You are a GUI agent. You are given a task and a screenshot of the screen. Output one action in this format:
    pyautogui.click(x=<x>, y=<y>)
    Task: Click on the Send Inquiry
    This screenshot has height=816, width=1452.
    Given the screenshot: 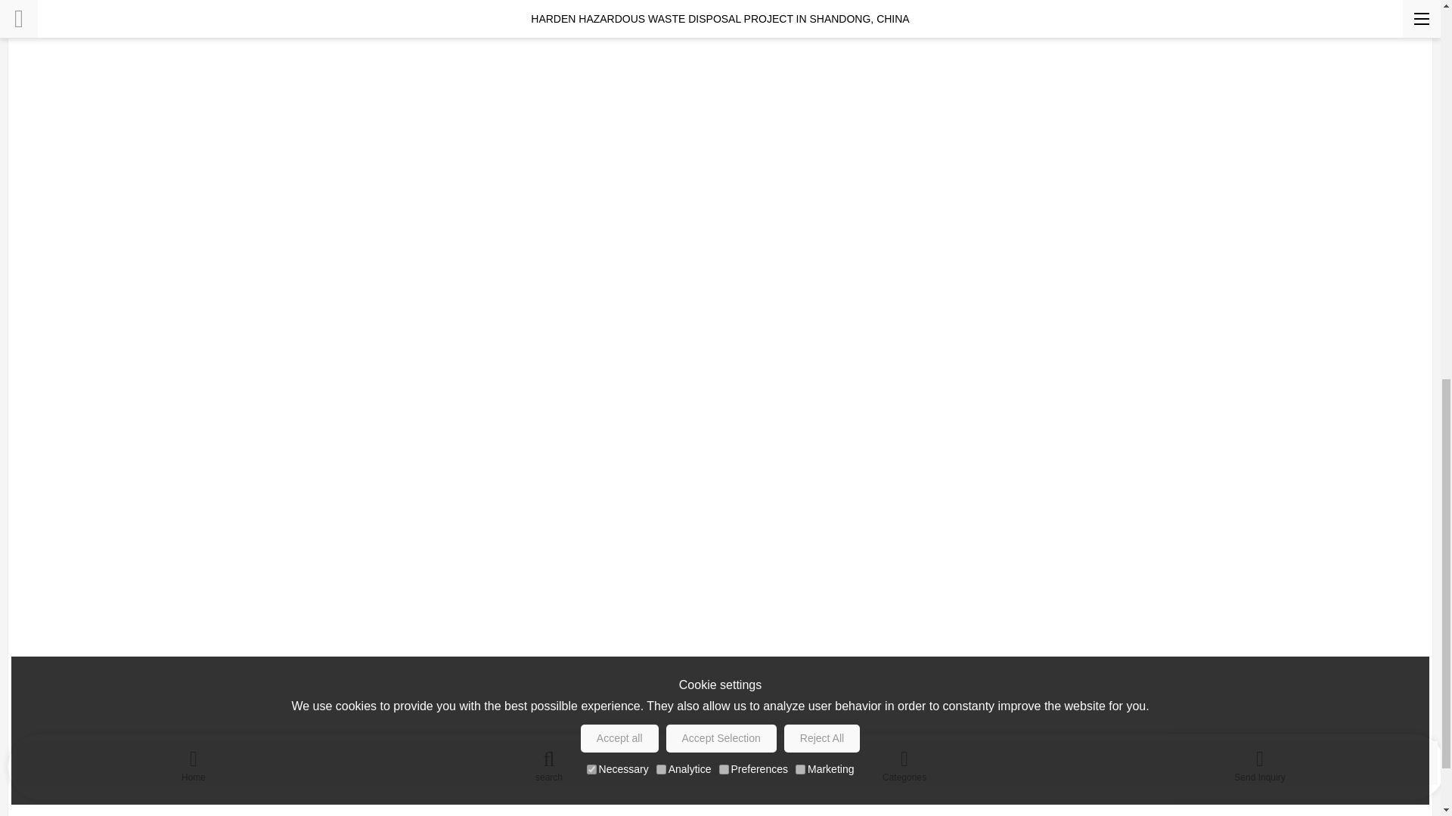 What is the action you would take?
    pyautogui.click(x=1259, y=6)
    